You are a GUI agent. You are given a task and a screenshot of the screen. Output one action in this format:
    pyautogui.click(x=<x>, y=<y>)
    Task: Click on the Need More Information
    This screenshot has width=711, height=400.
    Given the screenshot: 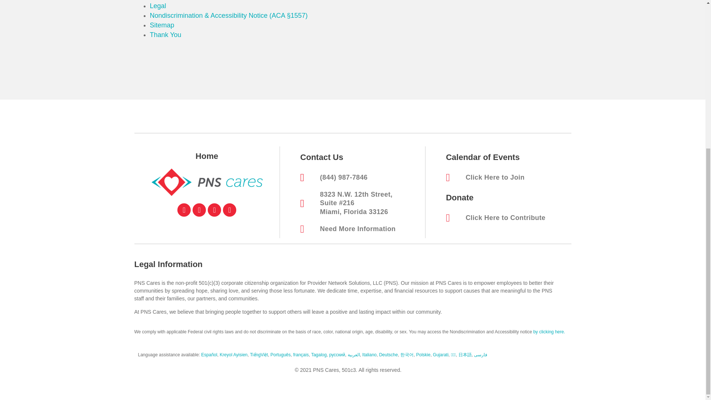 What is the action you would take?
    pyautogui.click(x=361, y=229)
    